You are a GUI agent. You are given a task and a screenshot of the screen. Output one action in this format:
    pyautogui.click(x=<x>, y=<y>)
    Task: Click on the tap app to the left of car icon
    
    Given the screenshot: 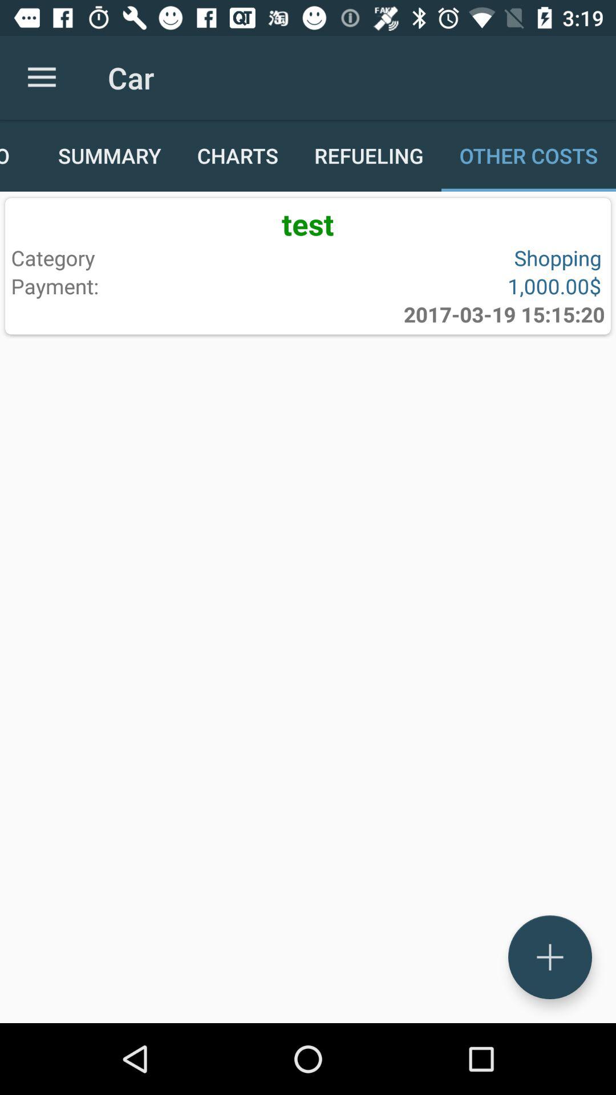 What is the action you would take?
    pyautogui.click(x=42, y=78)
    